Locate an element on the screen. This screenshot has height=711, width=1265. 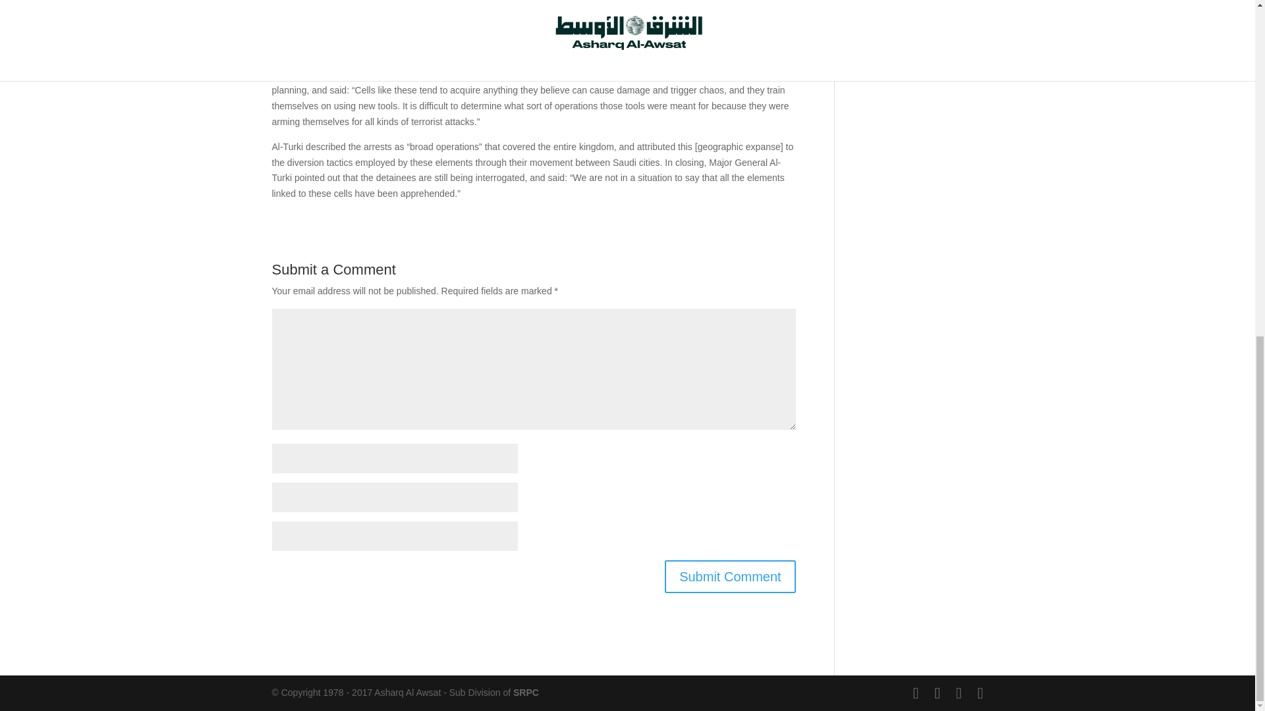
SRPC is located at coordinates (526, 693).